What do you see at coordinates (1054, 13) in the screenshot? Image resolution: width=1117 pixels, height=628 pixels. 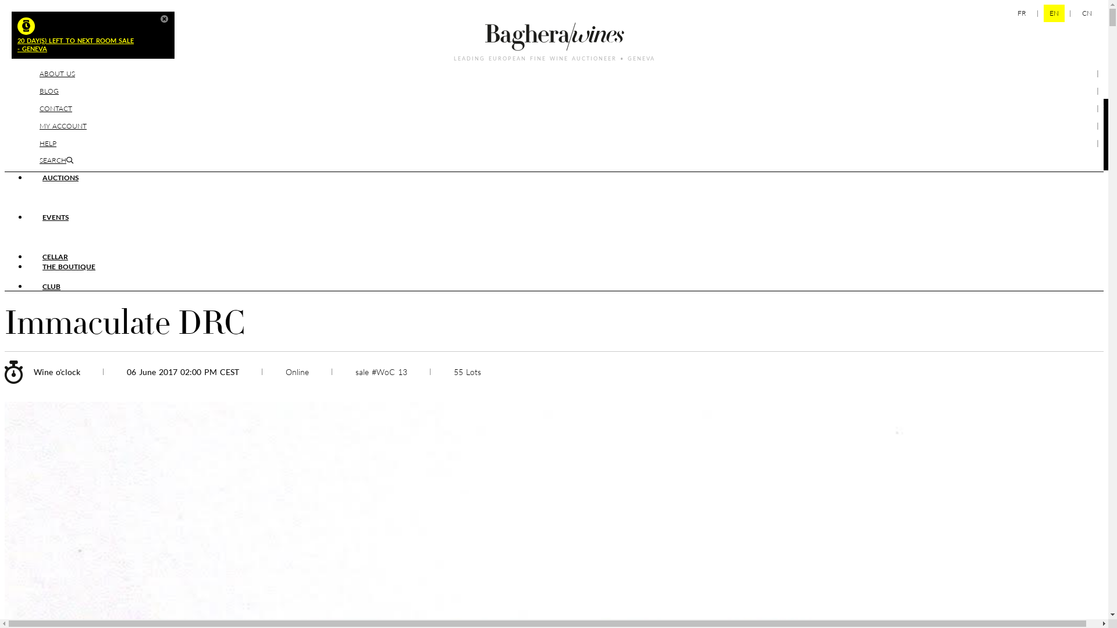 I see `EN` at bounding box center [1054, 13].